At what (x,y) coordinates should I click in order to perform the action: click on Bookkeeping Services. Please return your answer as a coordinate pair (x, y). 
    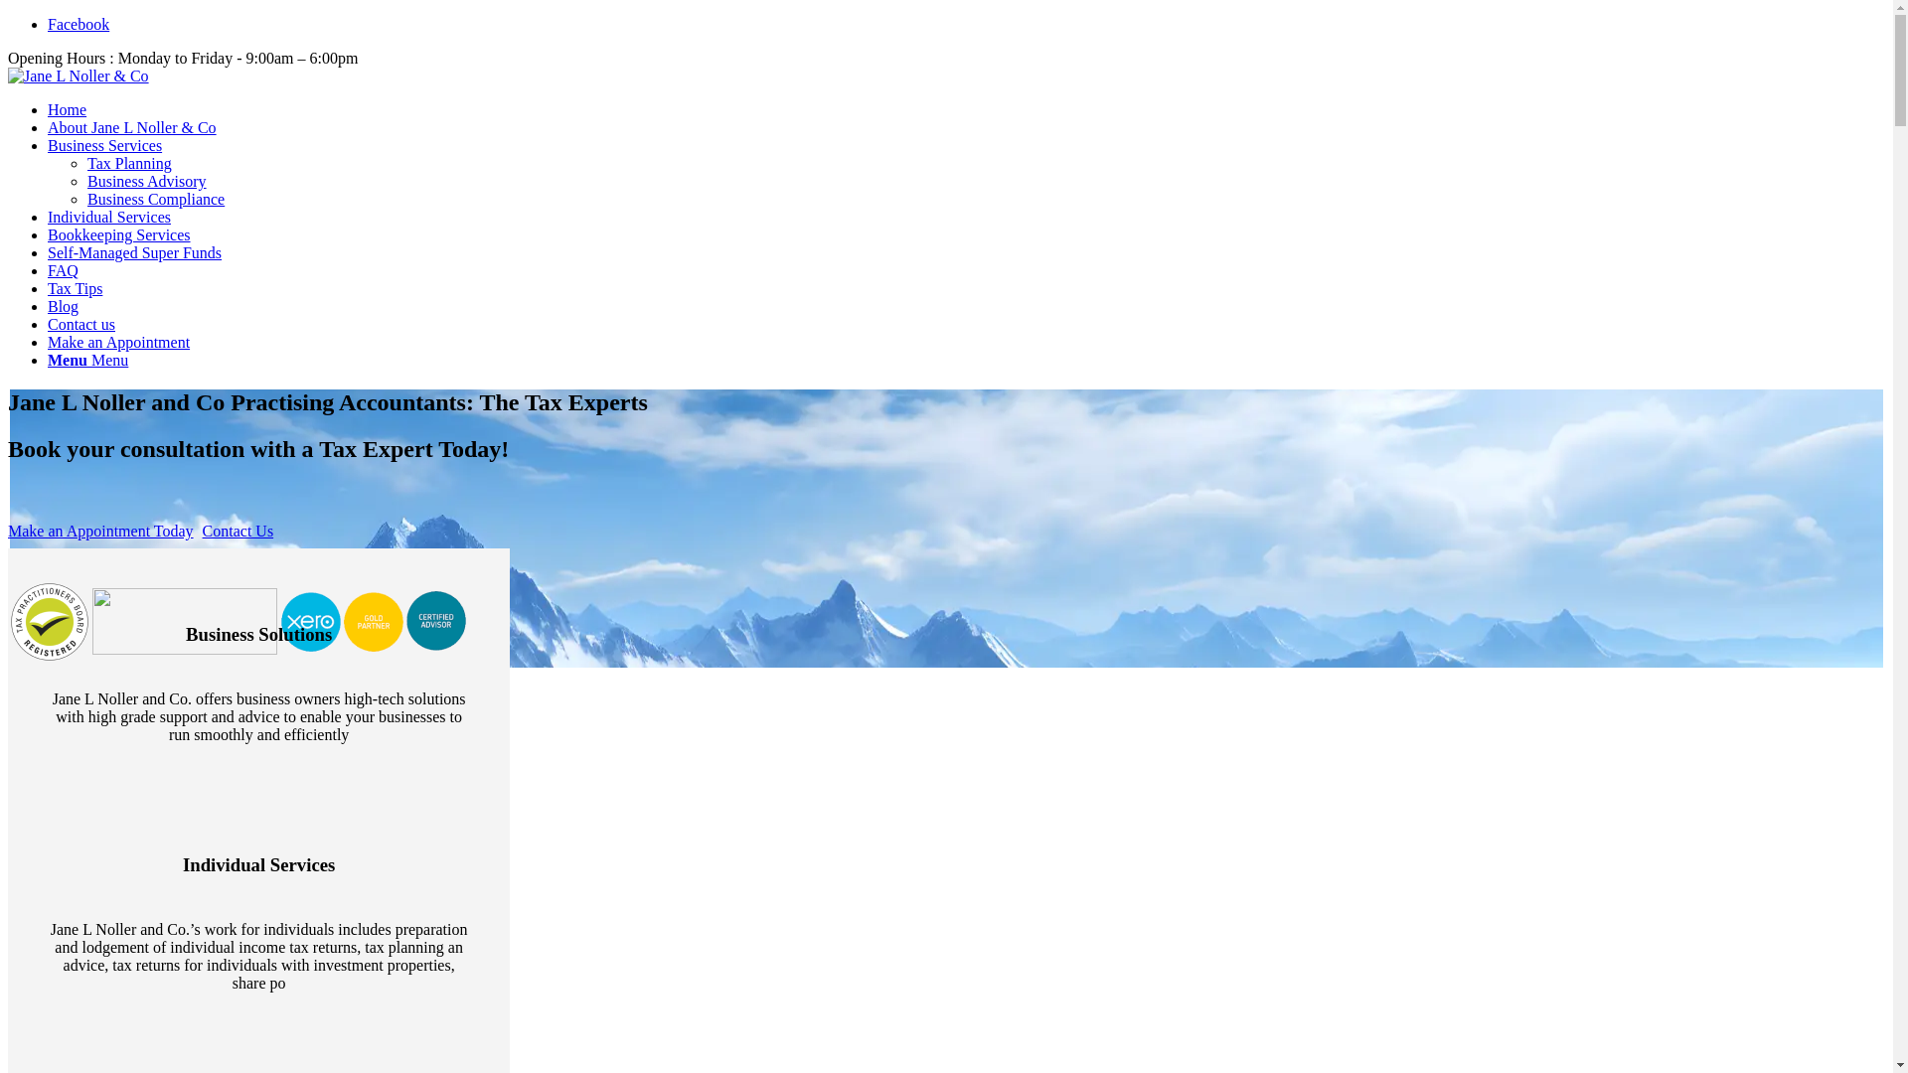
    Looking at the image, I should click on (119, 234).